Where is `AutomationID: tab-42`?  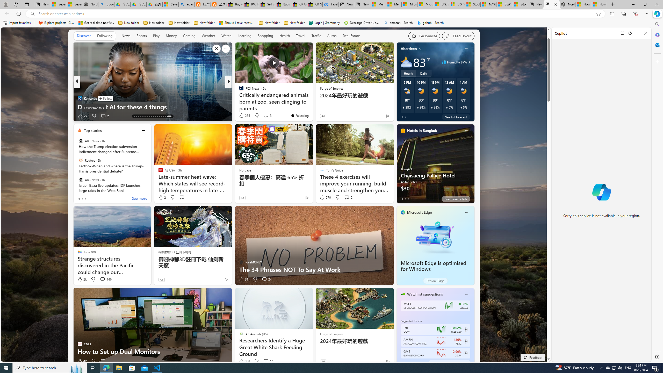
AutomationID: tab-42 is located at coordinates (169, 116).